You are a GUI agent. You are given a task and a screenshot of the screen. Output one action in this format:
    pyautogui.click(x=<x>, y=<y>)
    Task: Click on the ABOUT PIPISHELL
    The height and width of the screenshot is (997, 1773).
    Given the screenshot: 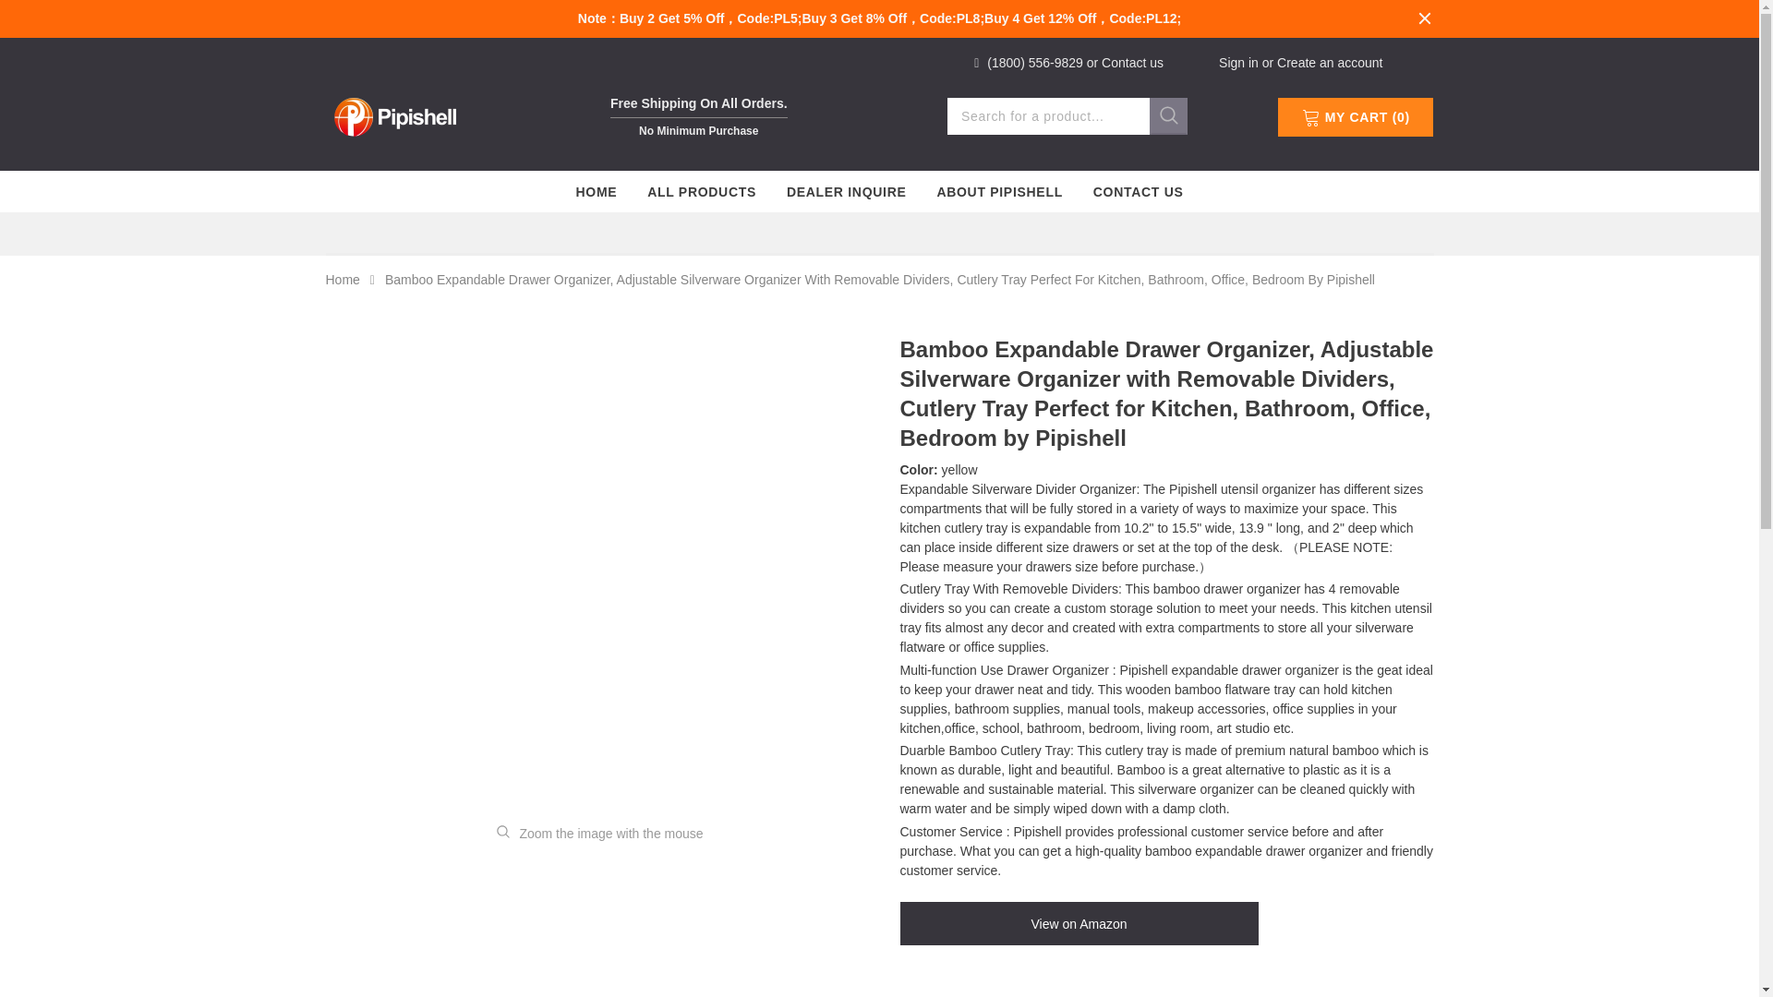 What is the action you would take?
    pyautogui.click(x=999, y=191)
    